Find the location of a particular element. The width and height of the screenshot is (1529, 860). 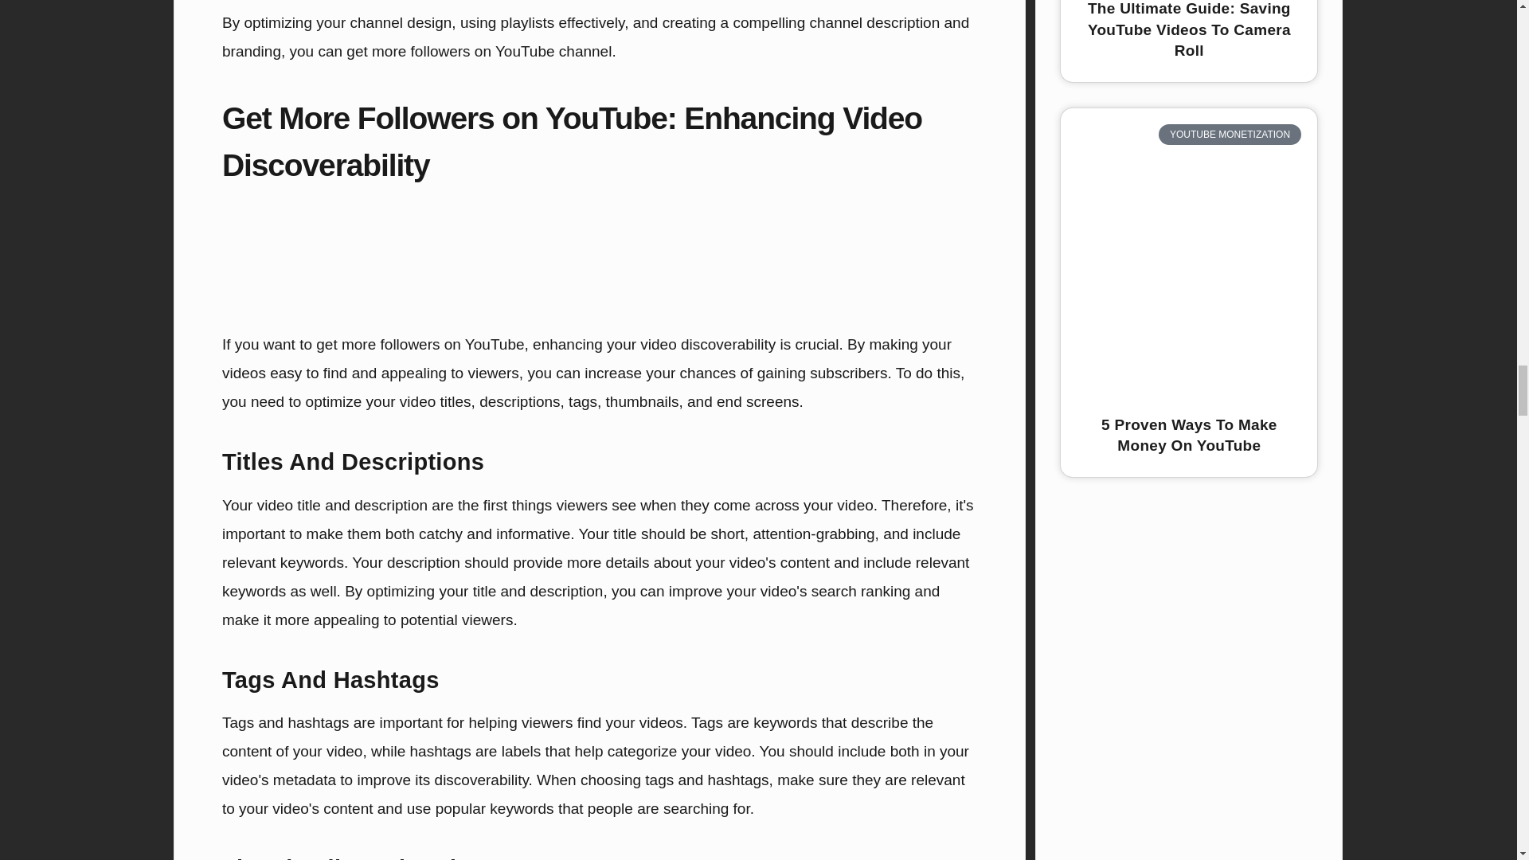

end screens is located at coordinates (758, 401).